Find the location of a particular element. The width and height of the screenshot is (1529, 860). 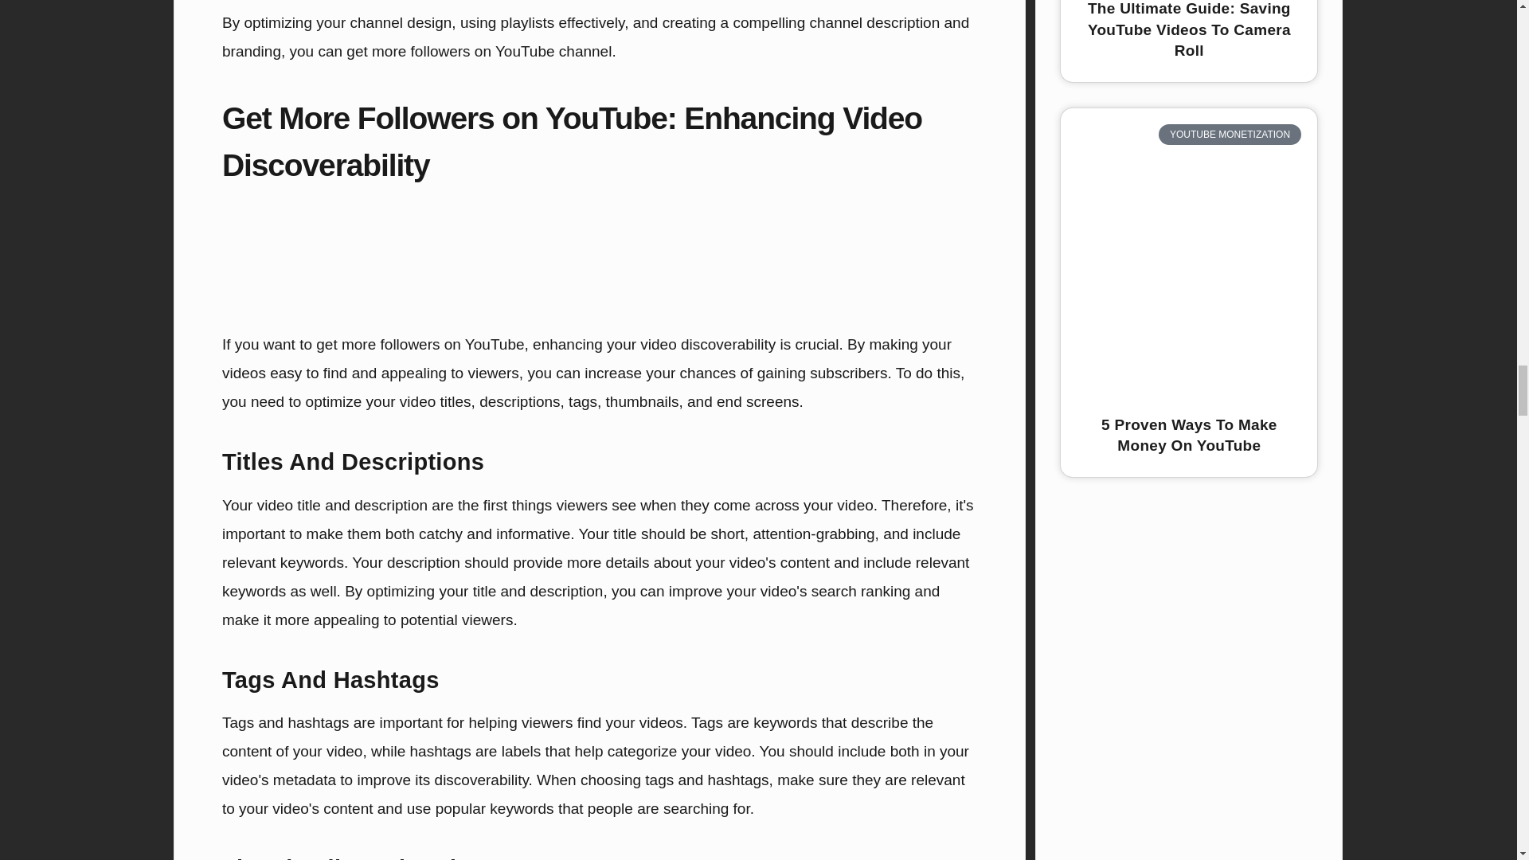

end screens is located at coordinates (758, 401).